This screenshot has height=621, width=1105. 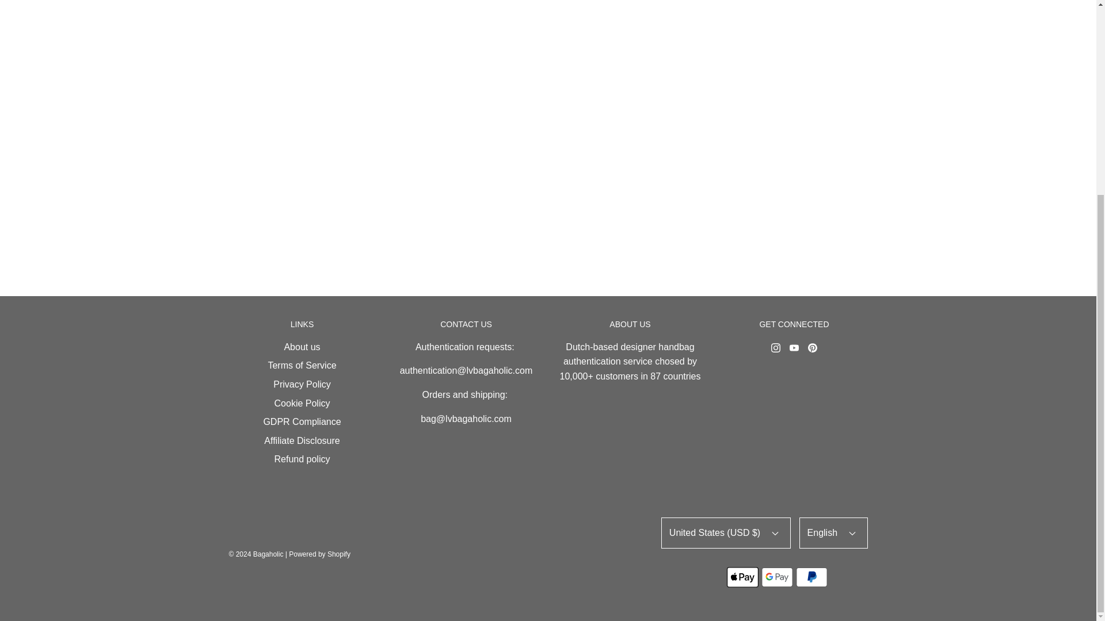 What do you see at coordinates (811, 577) in the screenshot?
I see `PayPal` at bounding box center [811, 577].